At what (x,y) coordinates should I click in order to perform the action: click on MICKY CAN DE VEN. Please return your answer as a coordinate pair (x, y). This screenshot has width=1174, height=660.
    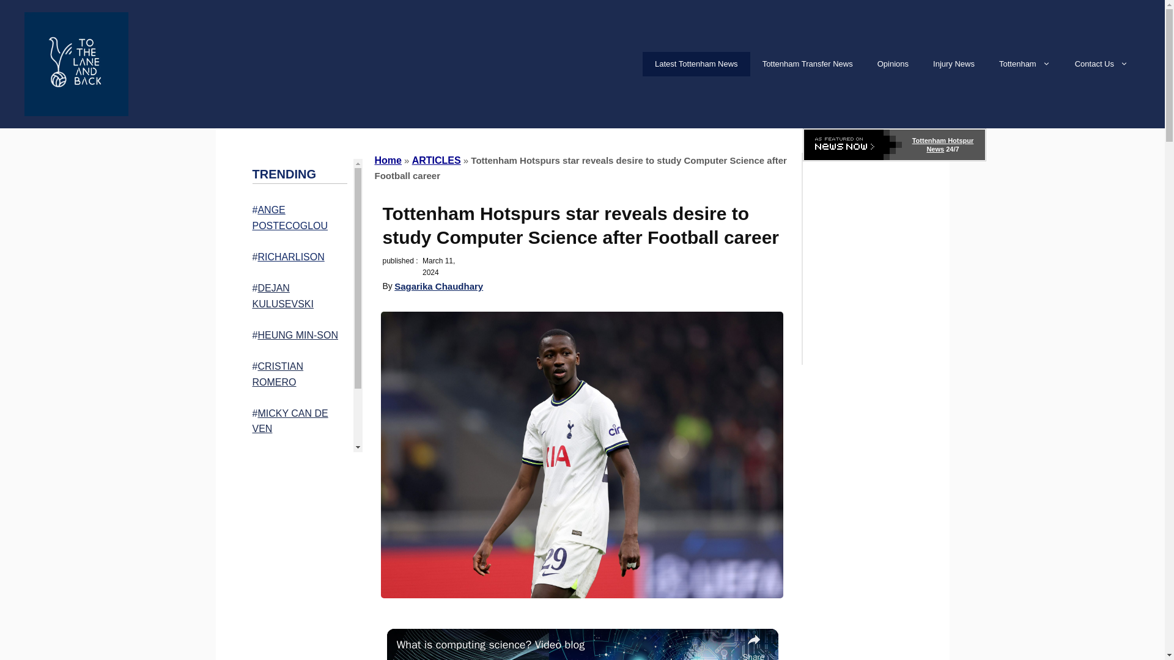
    Looking at the image, I should click on (290, 421).